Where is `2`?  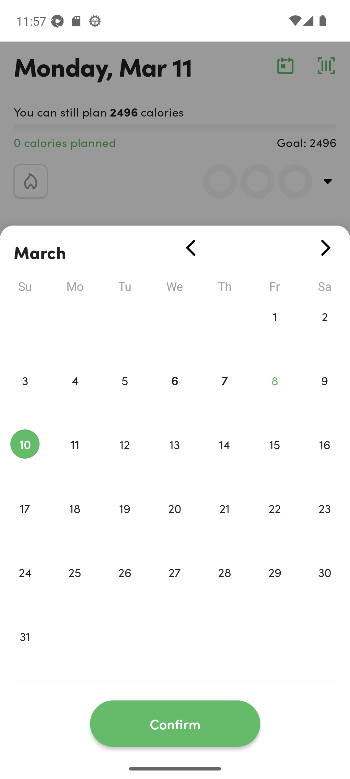 2 is located at coordinates (325, 330).